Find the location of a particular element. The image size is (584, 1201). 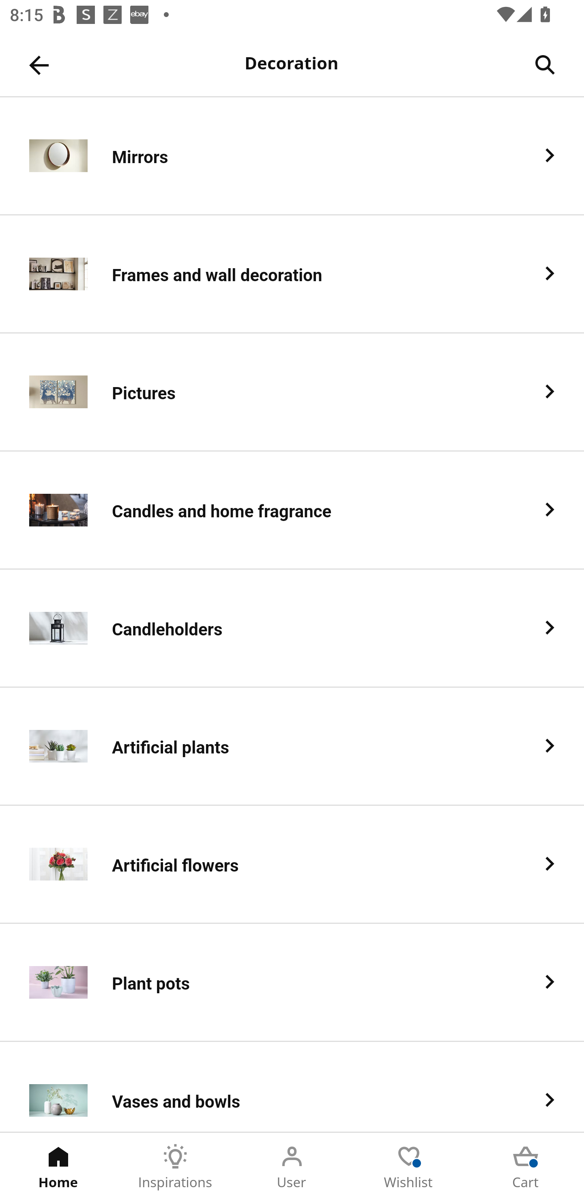

Home
Tab 1 of 5 is located at coordinates (58, 1167).